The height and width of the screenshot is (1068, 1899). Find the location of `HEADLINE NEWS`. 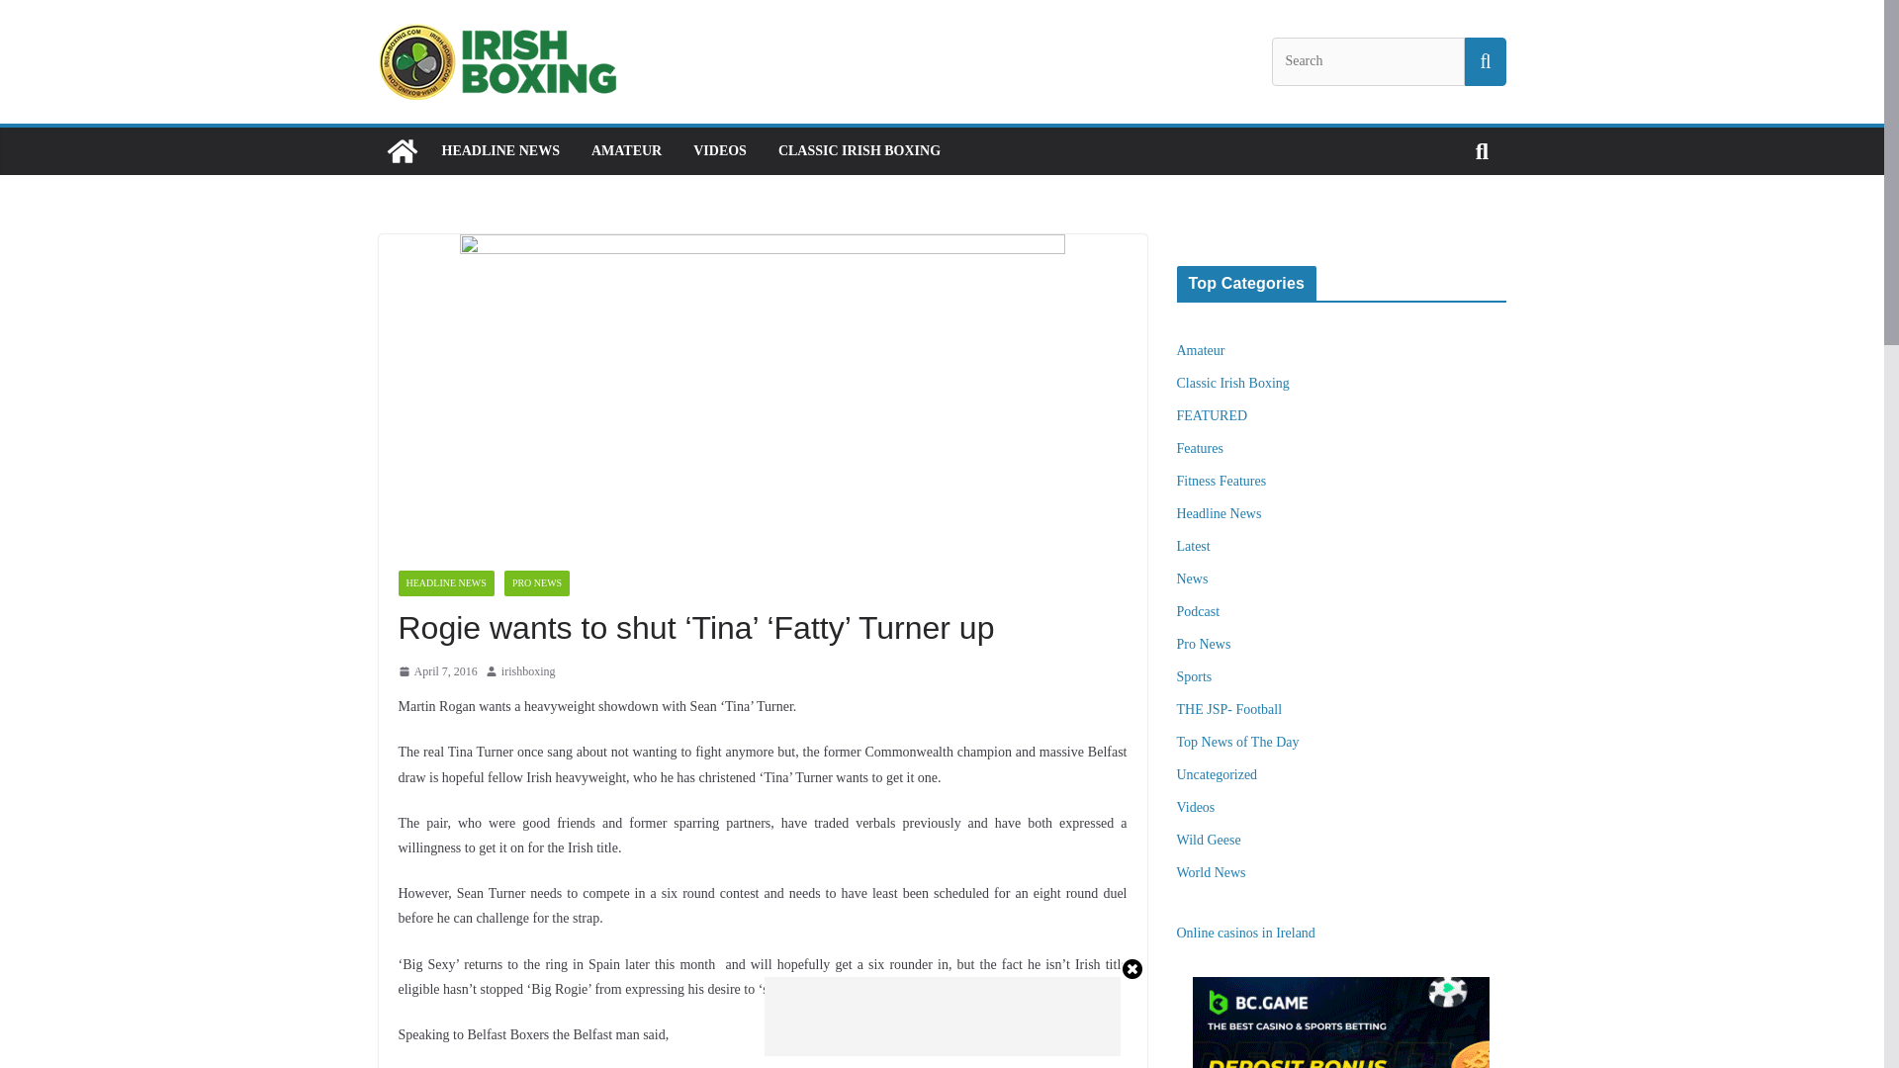

HEADLINE NEWS is located at coordinates (498, 151).